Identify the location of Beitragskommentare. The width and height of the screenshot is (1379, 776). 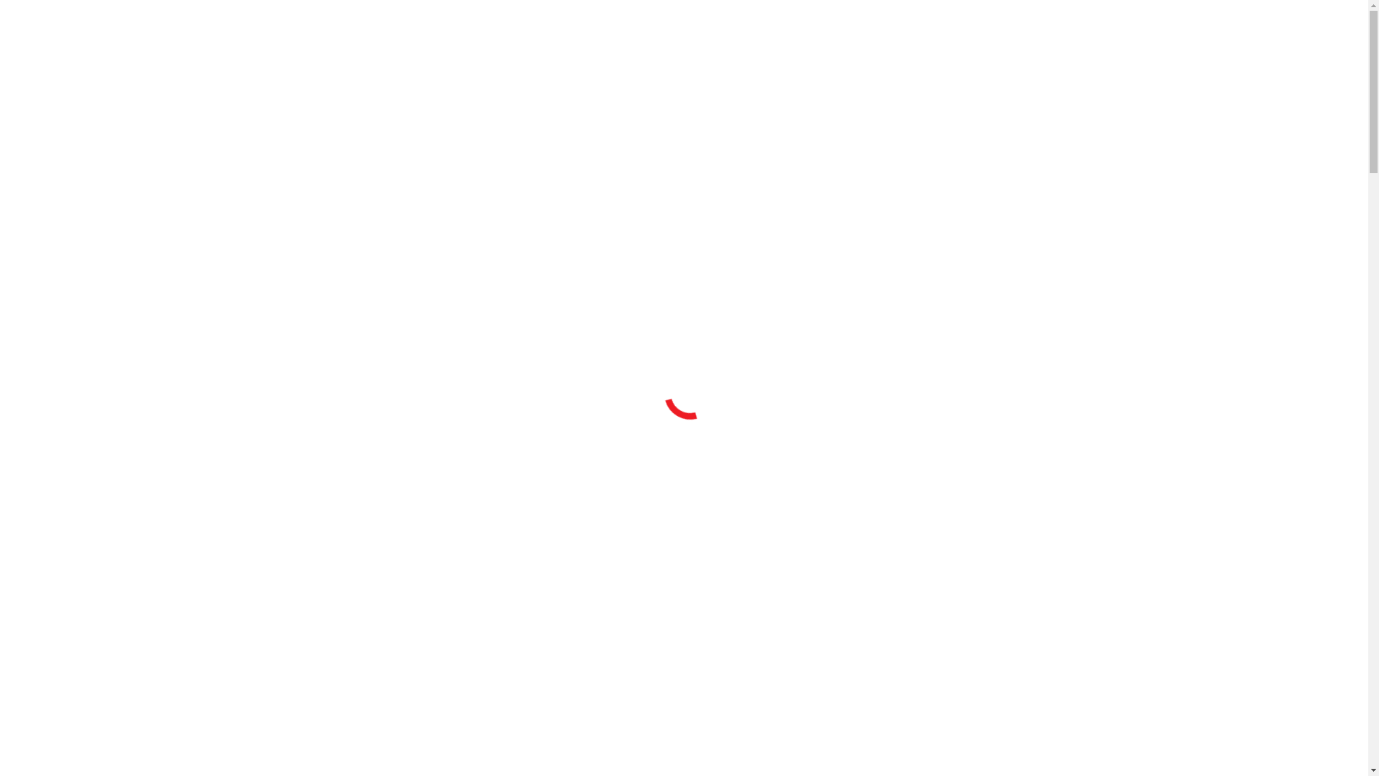
(168, 509).